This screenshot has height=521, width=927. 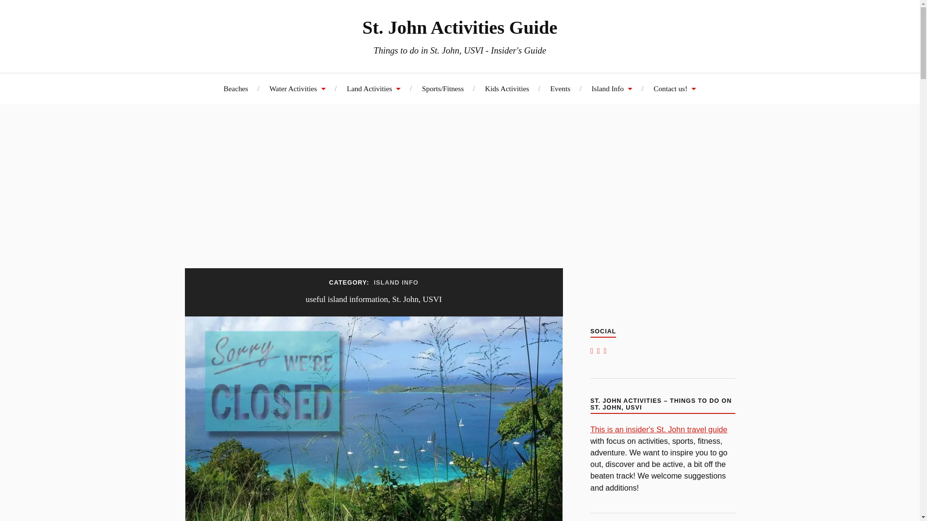 I want to click on St. John Activities Guide, so click(x=460, y=27).